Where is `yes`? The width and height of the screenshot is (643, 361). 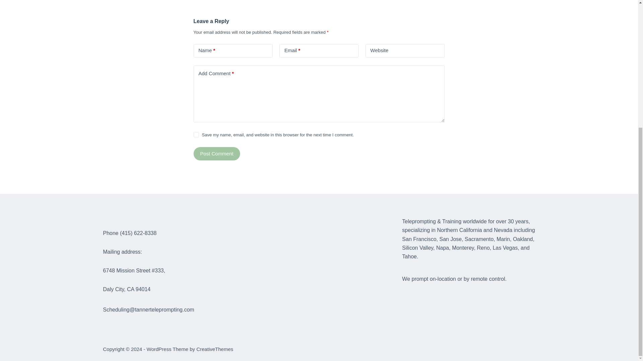 yes is located at coordinates (196, 135).